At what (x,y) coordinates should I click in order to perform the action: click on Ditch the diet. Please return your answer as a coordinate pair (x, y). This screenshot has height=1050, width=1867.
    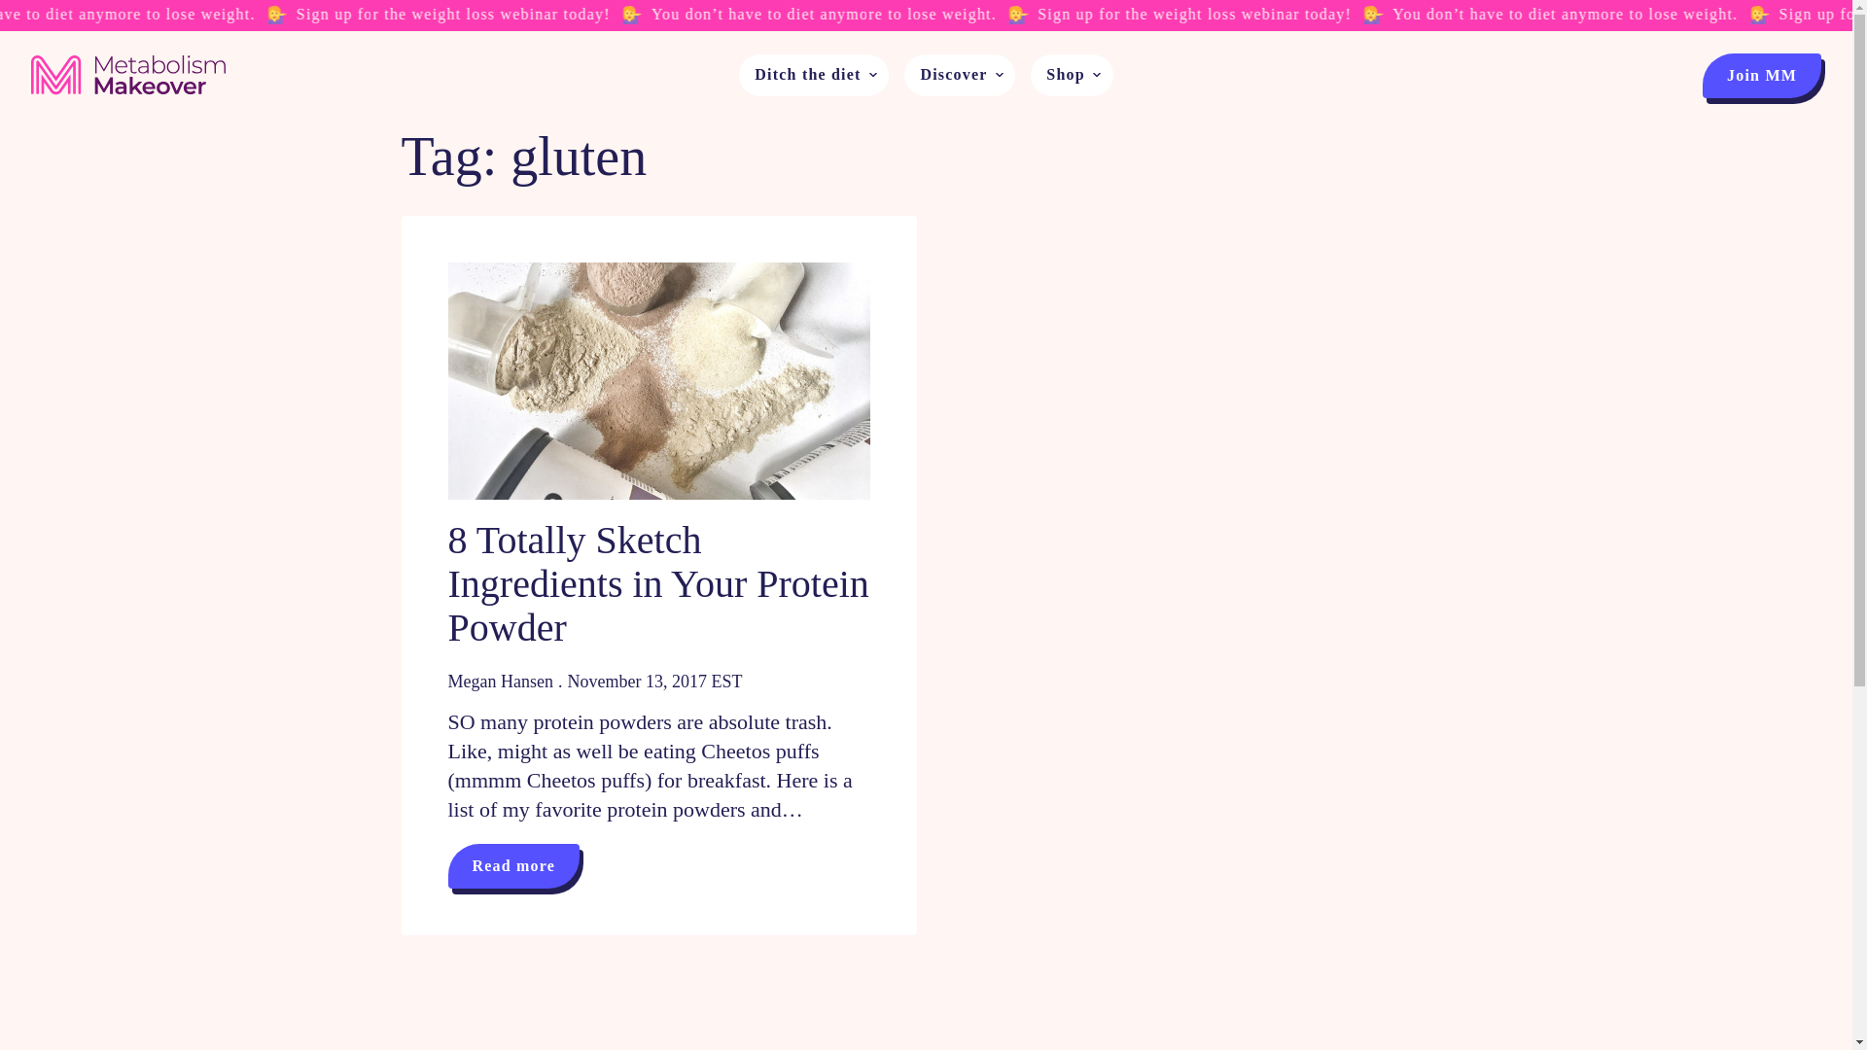
    Looking at the image, I should click on (799, 76).